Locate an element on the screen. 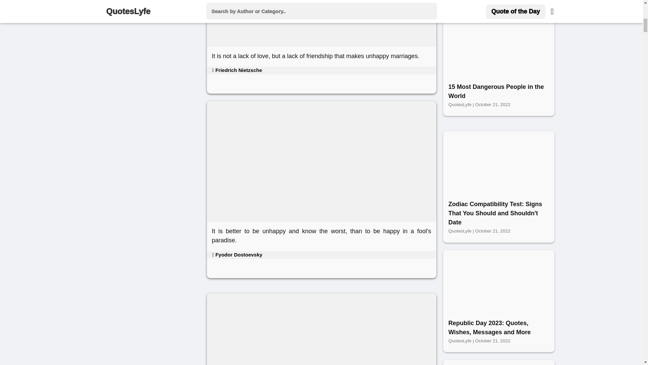  View Friedrich Nietzsche Quotes is located at coordinates (237, 70).